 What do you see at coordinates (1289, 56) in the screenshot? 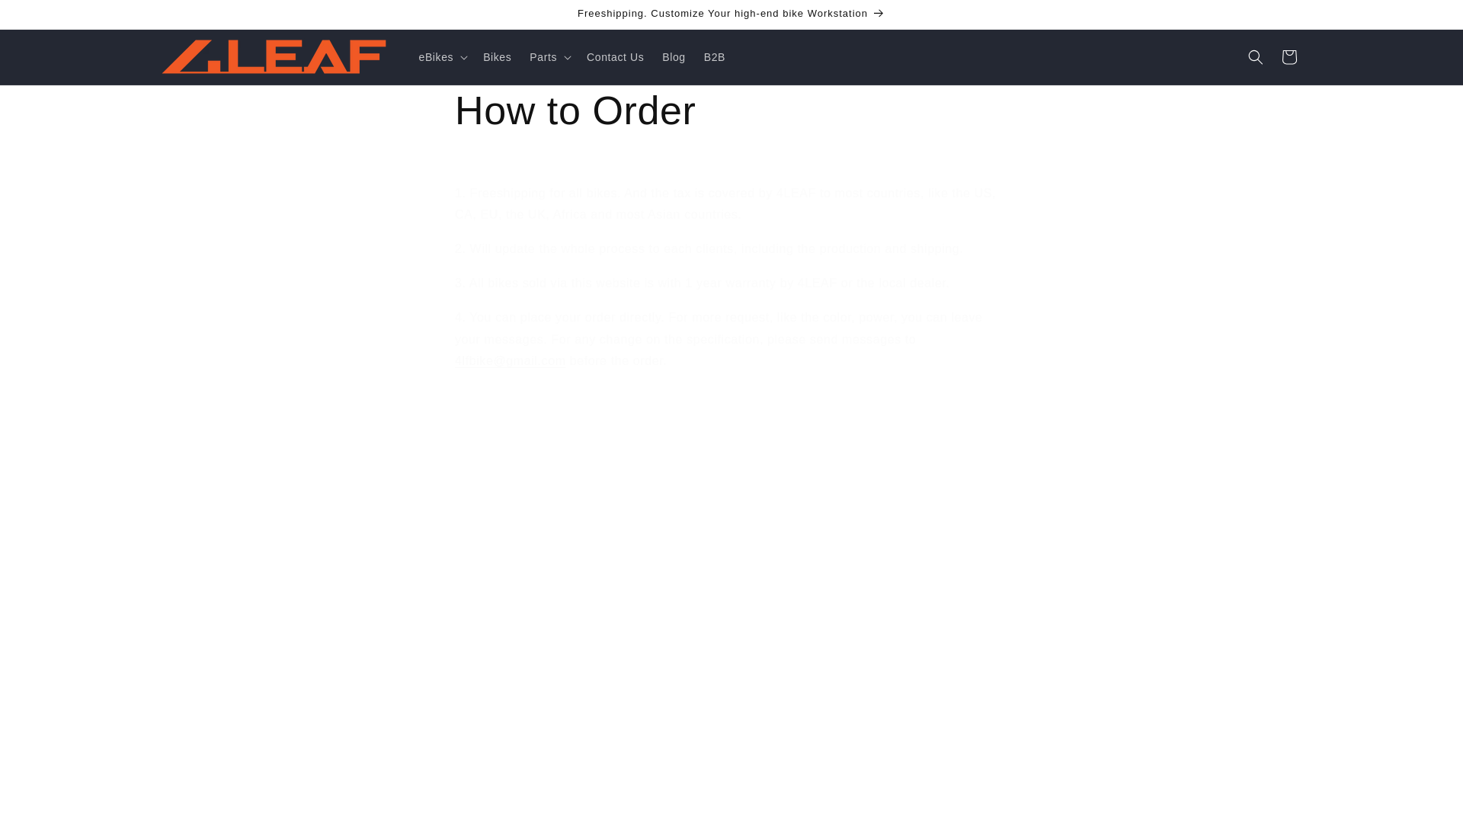
I see `Cart` at bounding box center [1289, 56].